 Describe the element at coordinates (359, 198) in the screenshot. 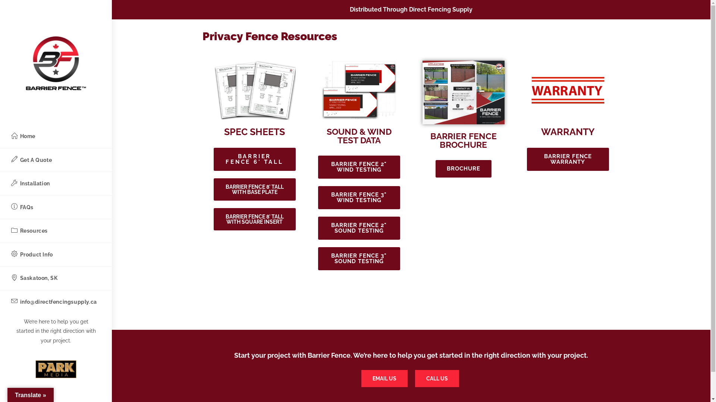

I see `BARRIER FENCE 3" WIND TESTING` at that location.